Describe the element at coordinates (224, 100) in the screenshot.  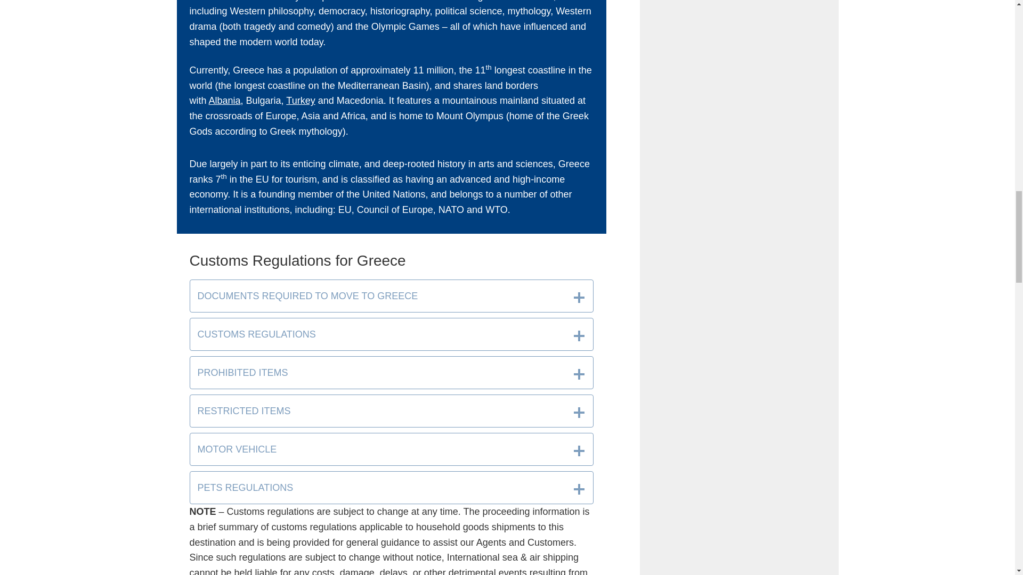
I see `Albania` at that location.